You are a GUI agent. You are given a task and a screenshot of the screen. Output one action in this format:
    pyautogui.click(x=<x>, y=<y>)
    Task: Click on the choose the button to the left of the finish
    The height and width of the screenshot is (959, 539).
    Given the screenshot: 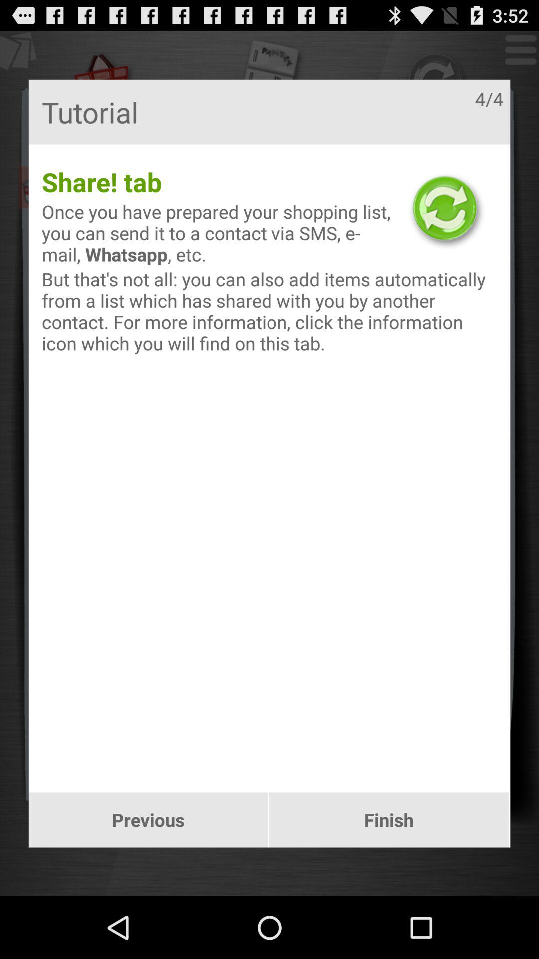 What is the action you would take?
    pyautogui.click(x=148, y=820)
    